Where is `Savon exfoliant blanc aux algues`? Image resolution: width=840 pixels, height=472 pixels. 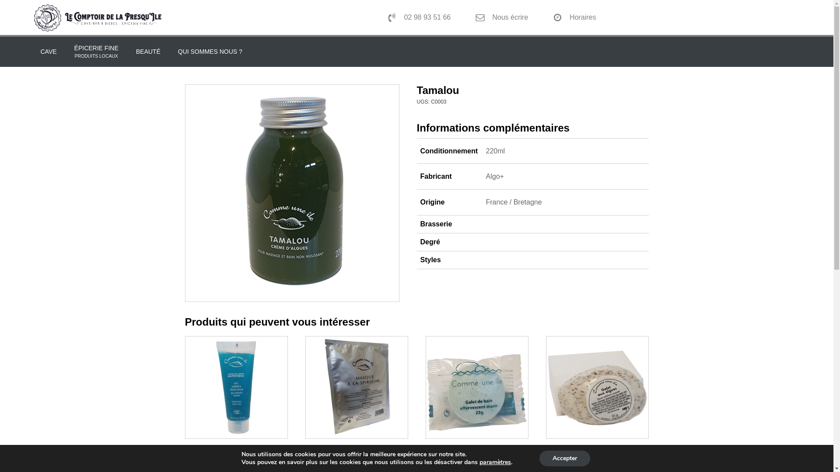
Savon exfoliant blanc aux algues is located at coordinates (598, 399).